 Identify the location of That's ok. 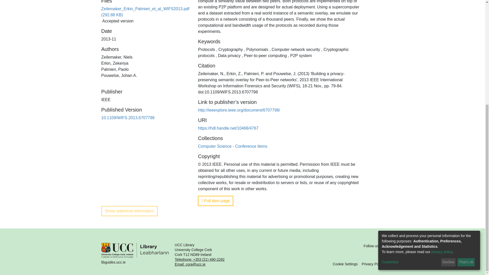
(466, 96).